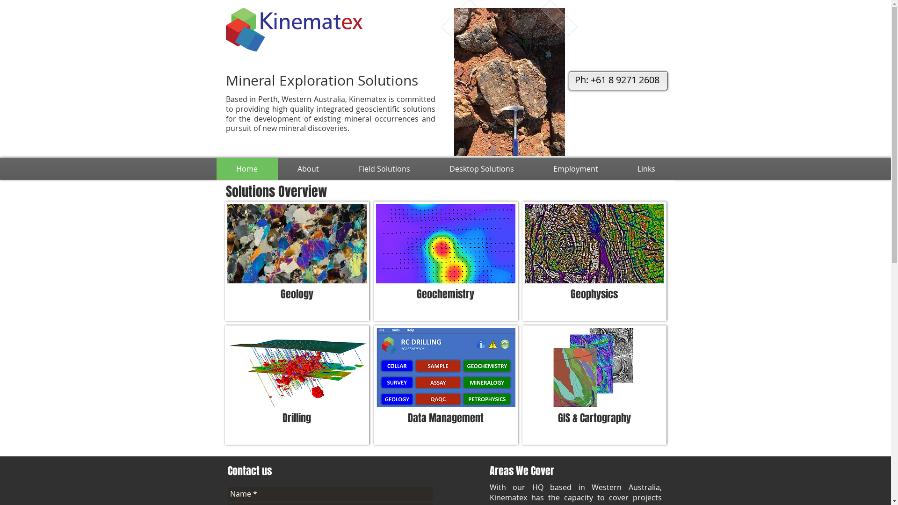 The width and height of the screenshot is (898, 505). I want to click on Data Management, so click(445, 385).